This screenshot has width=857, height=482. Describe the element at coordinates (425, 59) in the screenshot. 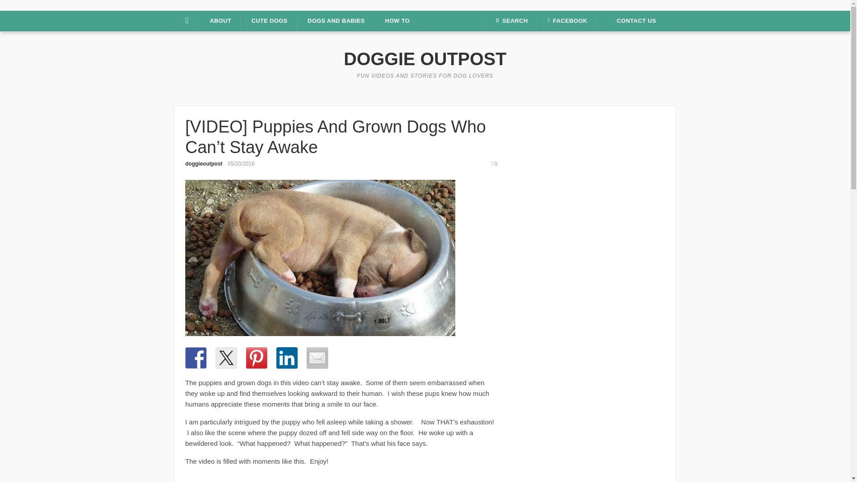

I see `DOGGIE OUTPOST` at that location.